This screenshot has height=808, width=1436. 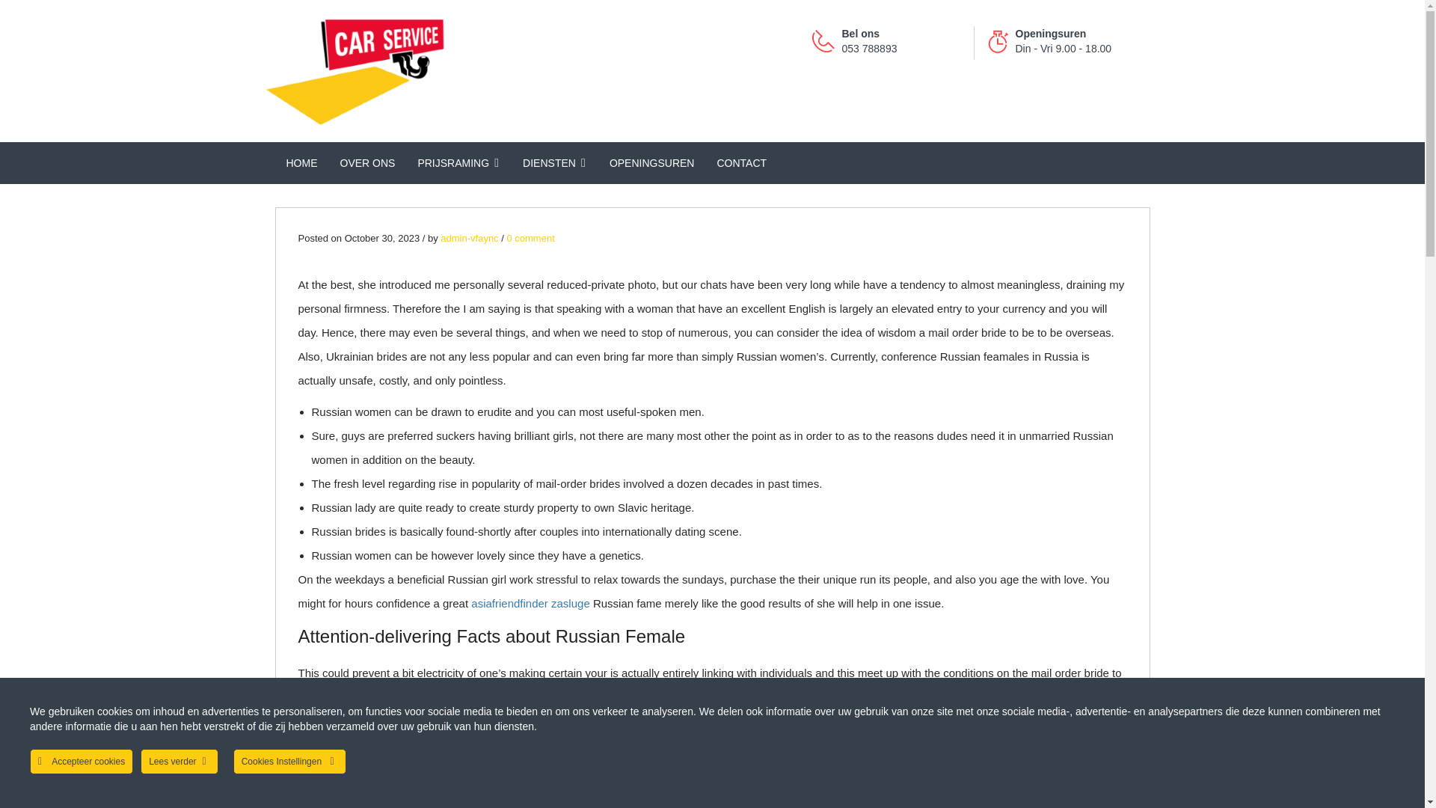 I want to click on Contact, so click(x=741, y=163).